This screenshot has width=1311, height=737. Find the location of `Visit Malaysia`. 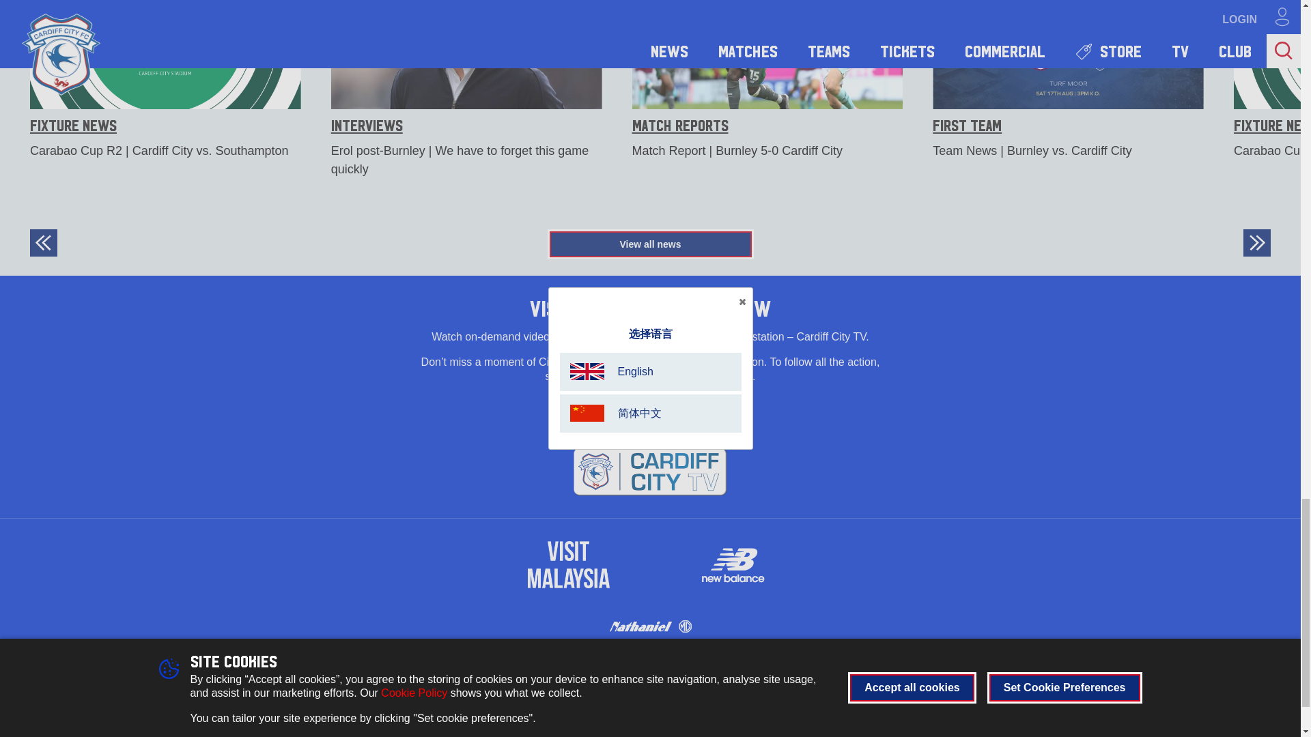

Visit Malaysia is located at coordinates (568, 564).